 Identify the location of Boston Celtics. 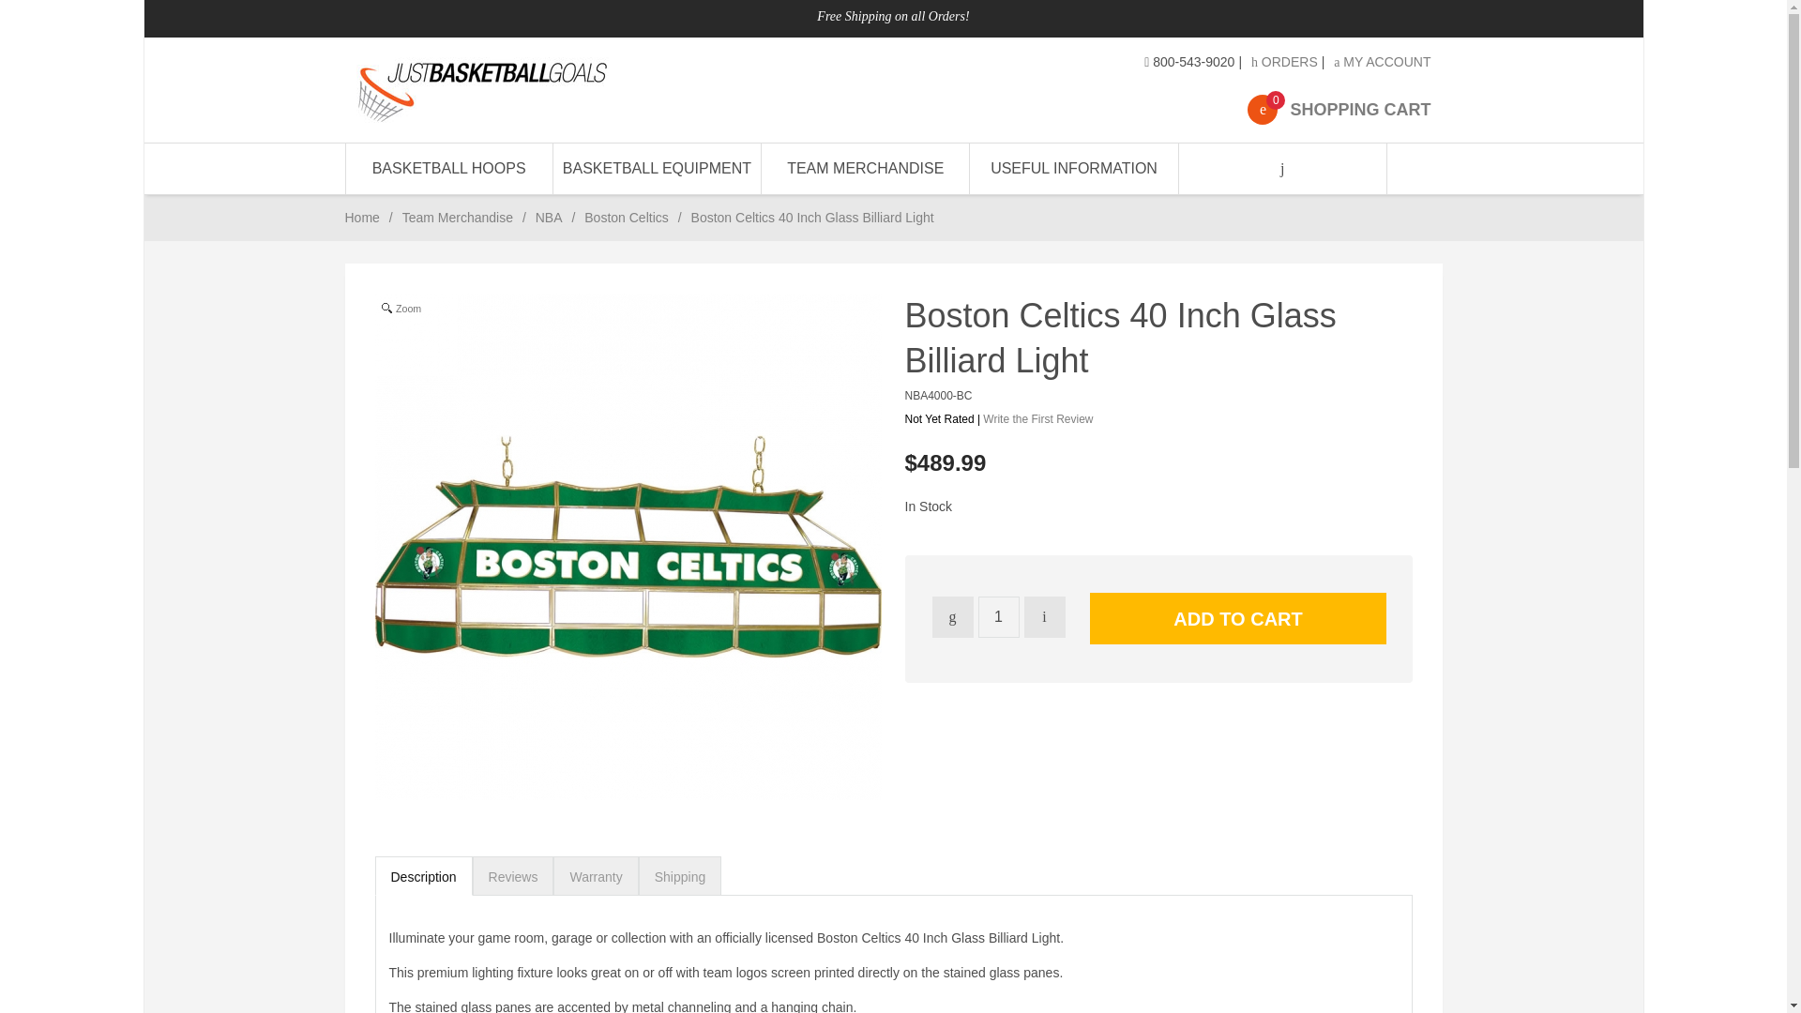
(626, 217).